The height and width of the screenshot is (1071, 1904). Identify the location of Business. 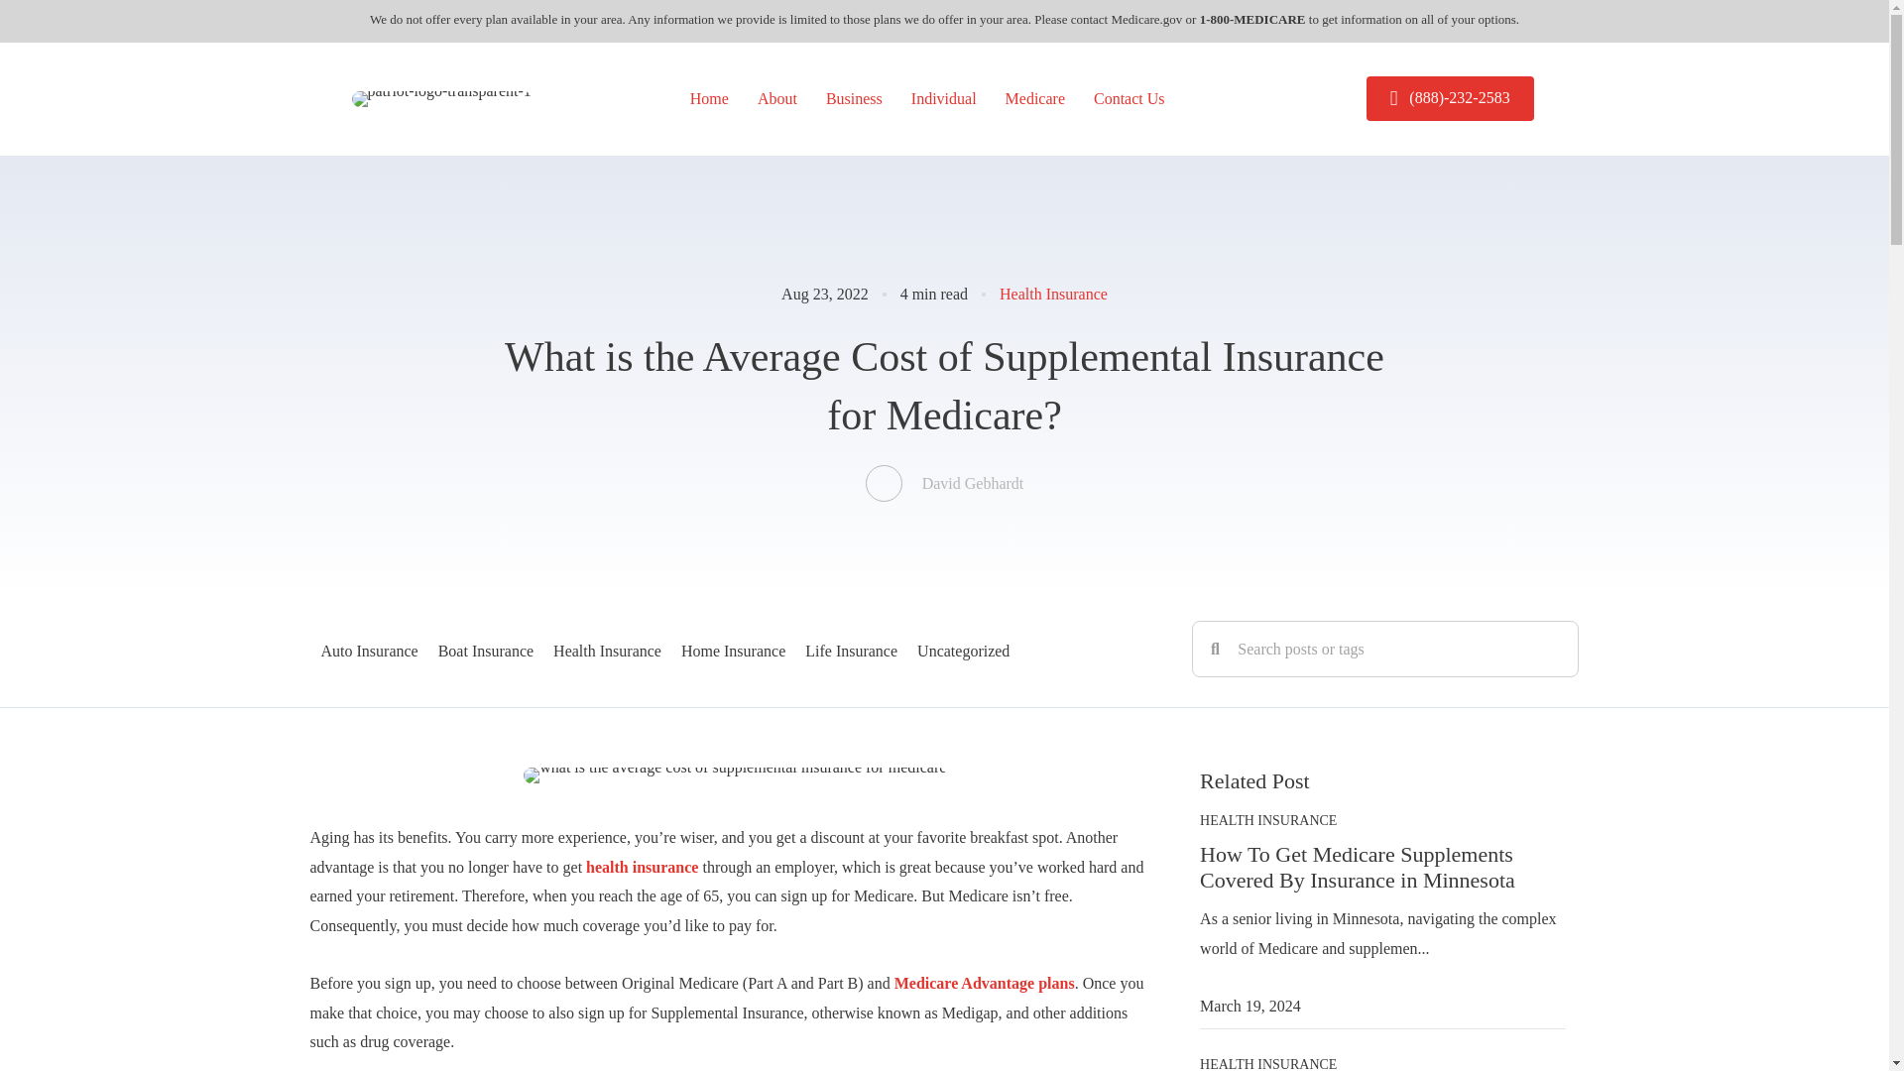
(855, 99).